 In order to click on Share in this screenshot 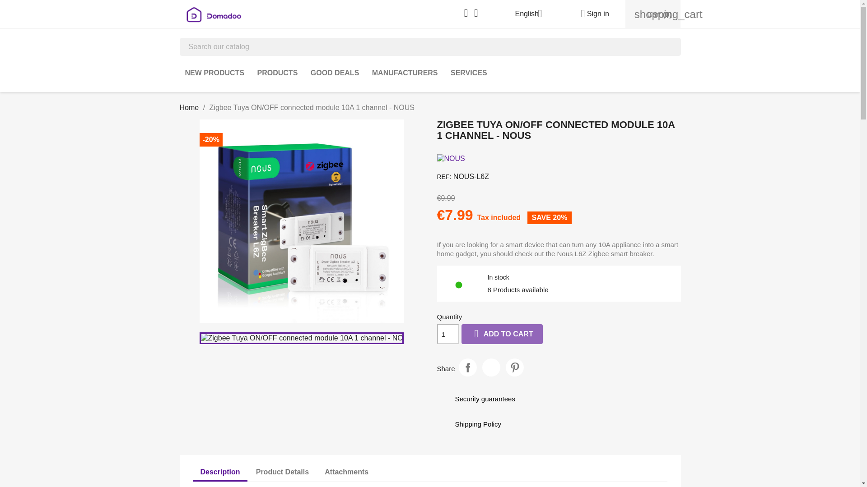, I will do `click(468, 367)`.